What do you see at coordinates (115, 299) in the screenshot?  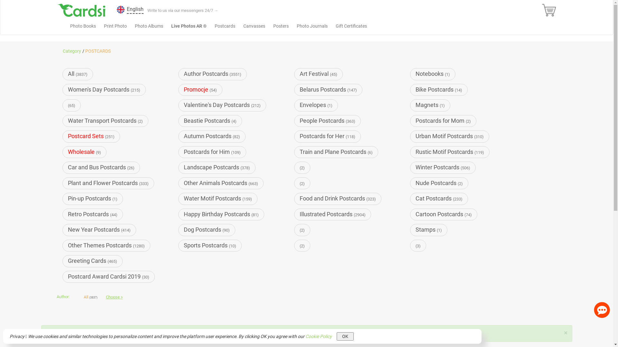 I see `Choose >` at bounding box center [115, 299].